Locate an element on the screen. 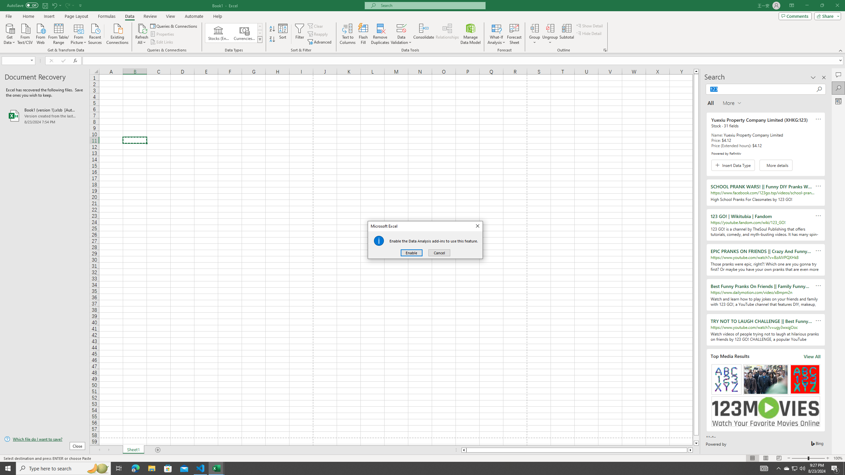 This screenshot has height=475, width=845. Notification Chevron is located at coordinates (778, 468).